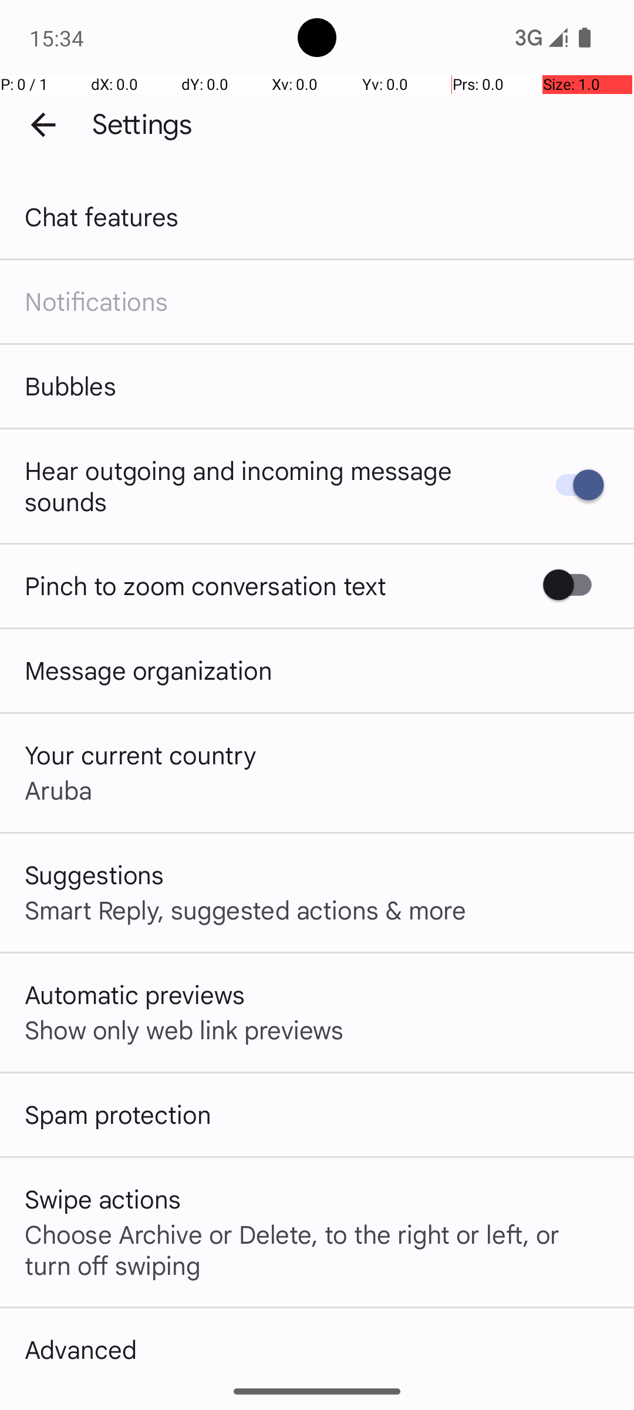 This screenshot has height=1410, width=634. I want to click on Smart Reply, suggested actions & more, so click(245, 909).